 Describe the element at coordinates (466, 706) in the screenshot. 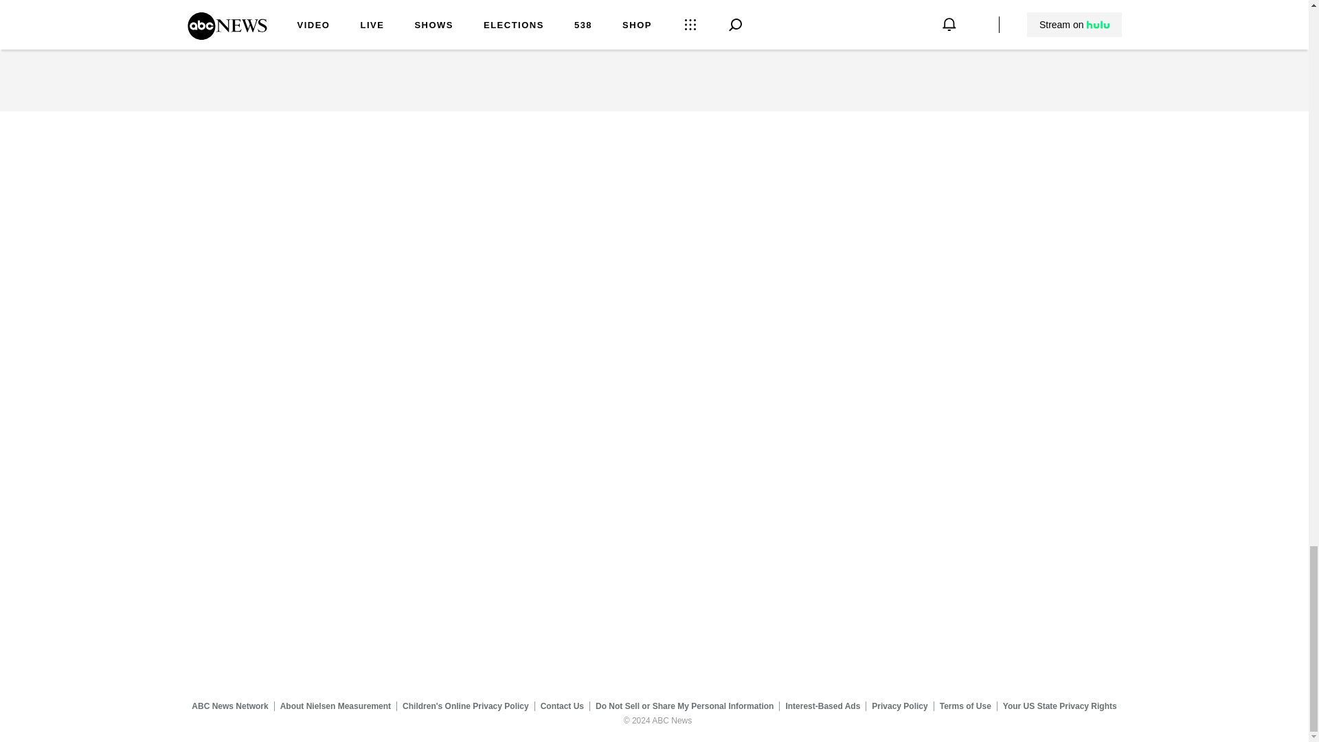

I see `Children's Online Privacy Policy` at that location.